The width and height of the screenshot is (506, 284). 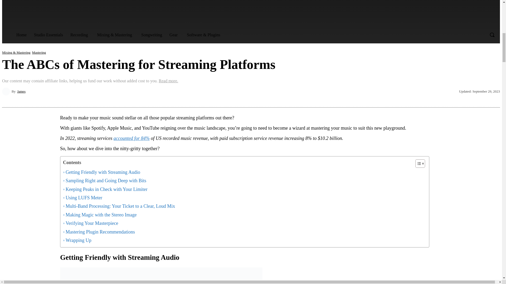 I want to click on Wrapping Up, so click(x=77, y=240).